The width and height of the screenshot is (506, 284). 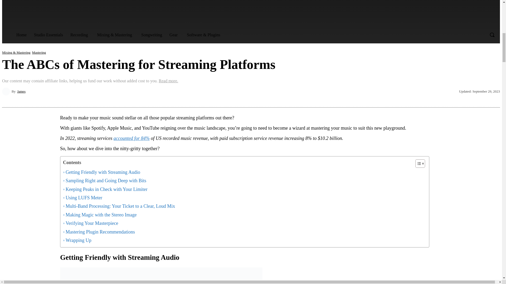 I want to click on Wrapping Up, so click(x=77, y=240).